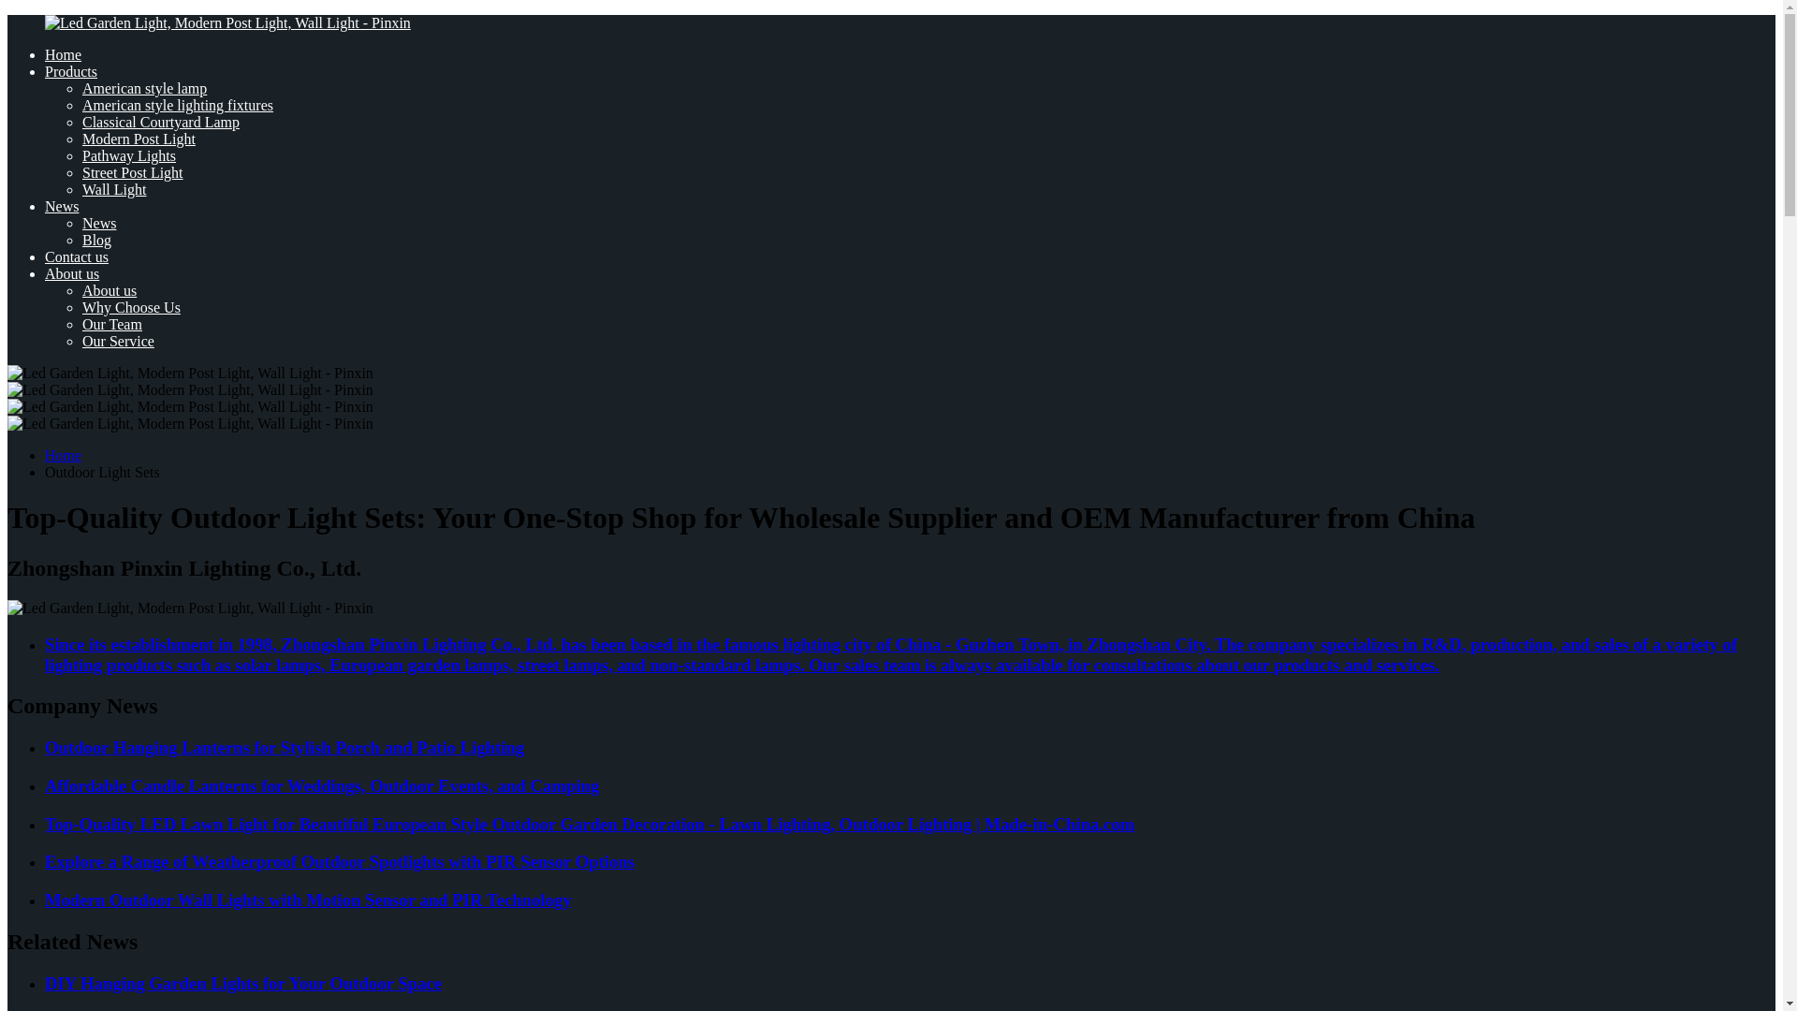  What do you see at coordinates (144, 88) in the screenshot?
I see `American style lamp` at bounding box center [144, 88].